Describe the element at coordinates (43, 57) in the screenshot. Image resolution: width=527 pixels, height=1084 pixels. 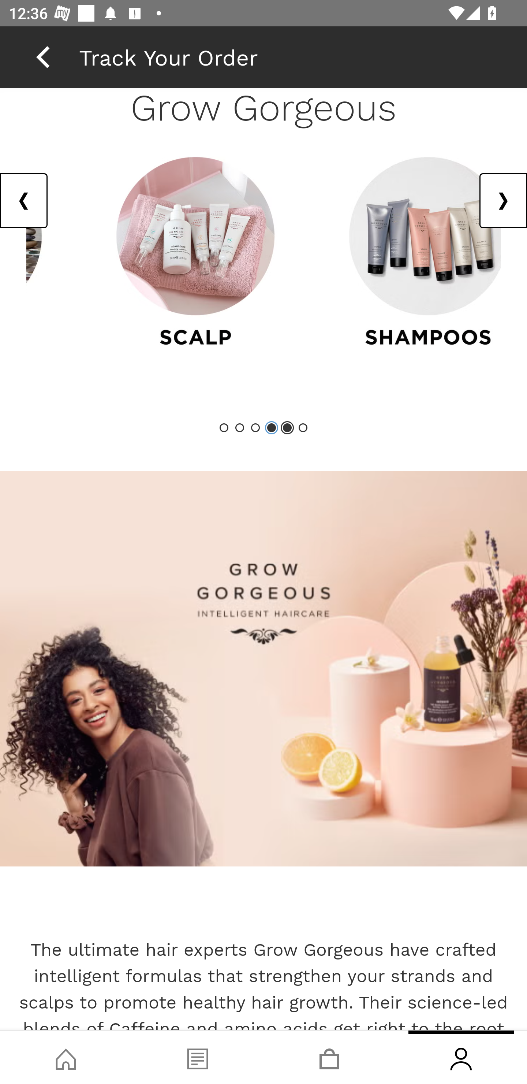
I see `back` at that location.